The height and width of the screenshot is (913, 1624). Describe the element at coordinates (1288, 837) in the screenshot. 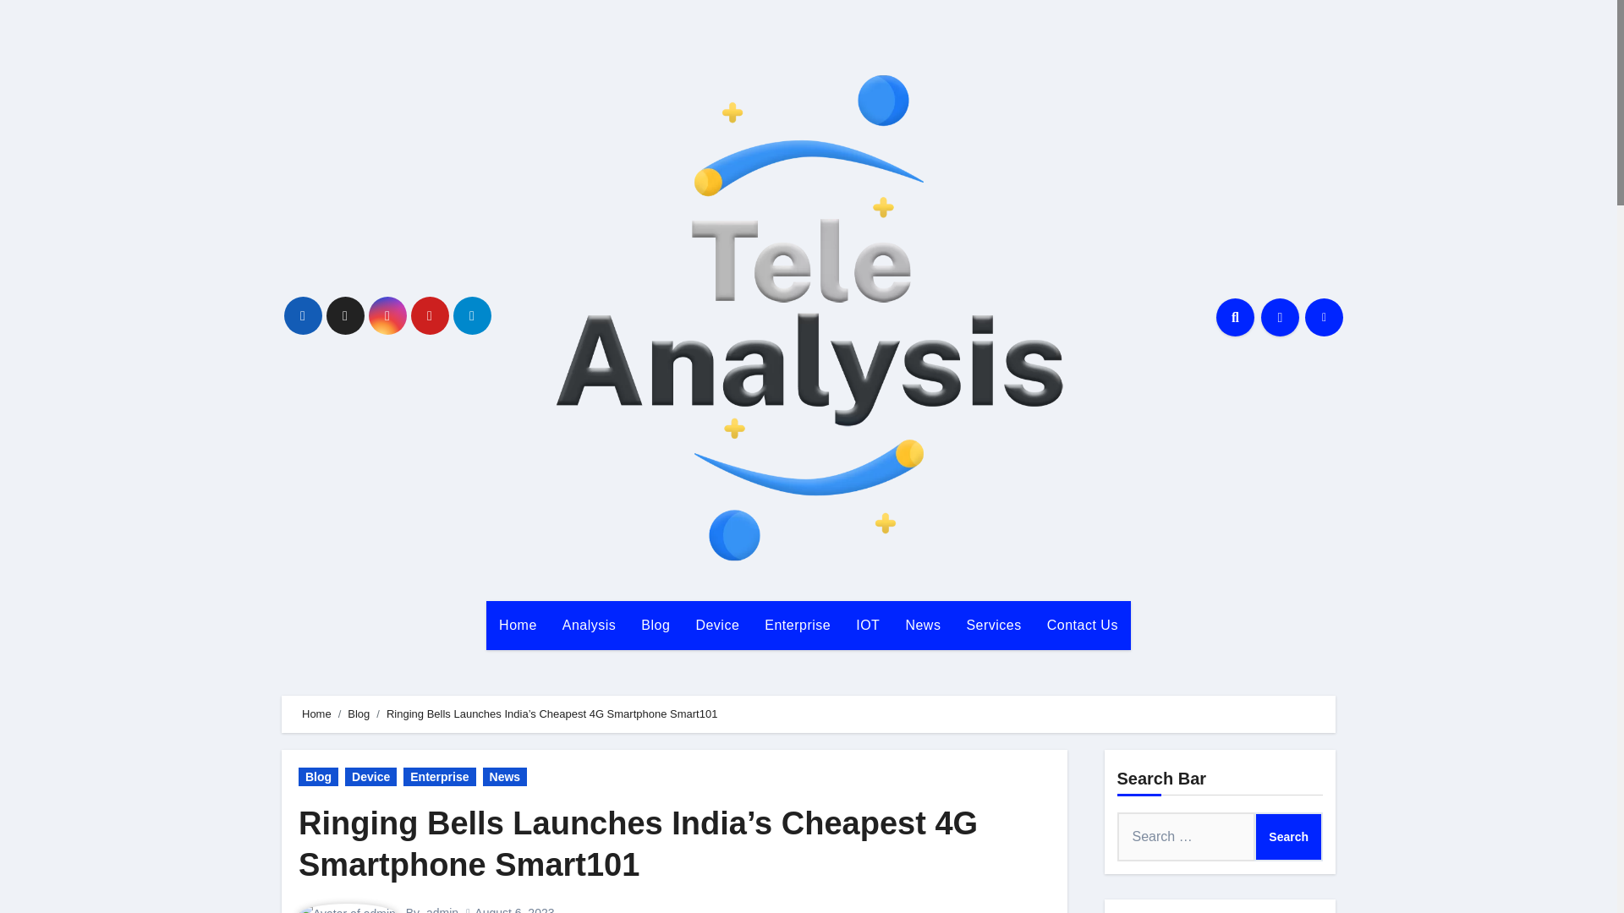

I see `Search` at that location.